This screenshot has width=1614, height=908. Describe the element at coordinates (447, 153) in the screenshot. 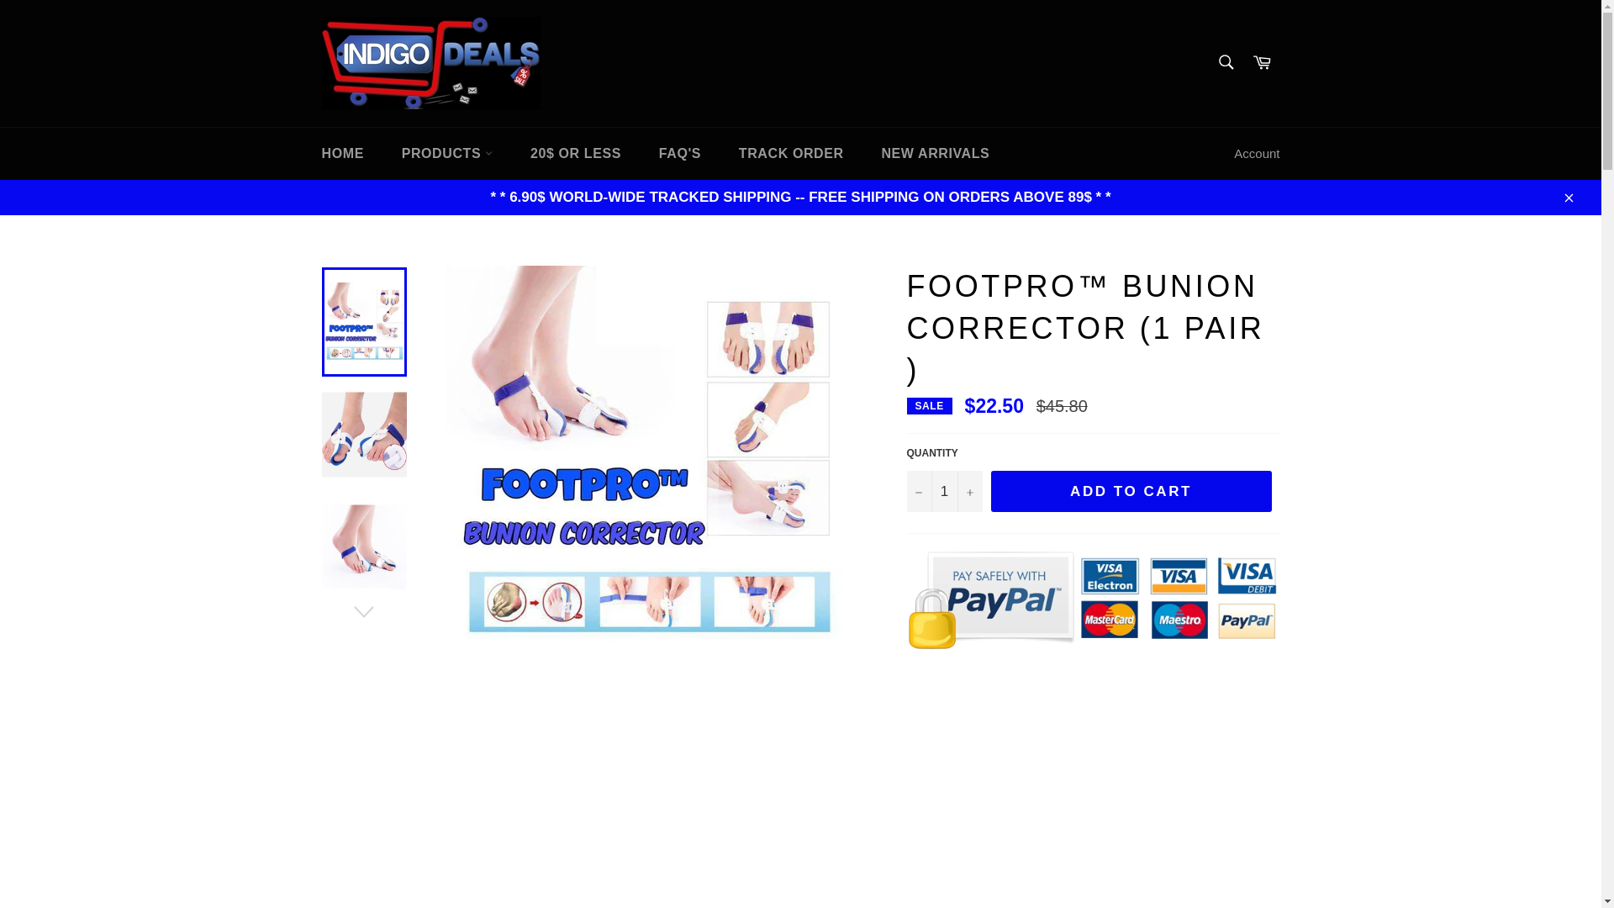

I see `PRODUCTS` at that location.